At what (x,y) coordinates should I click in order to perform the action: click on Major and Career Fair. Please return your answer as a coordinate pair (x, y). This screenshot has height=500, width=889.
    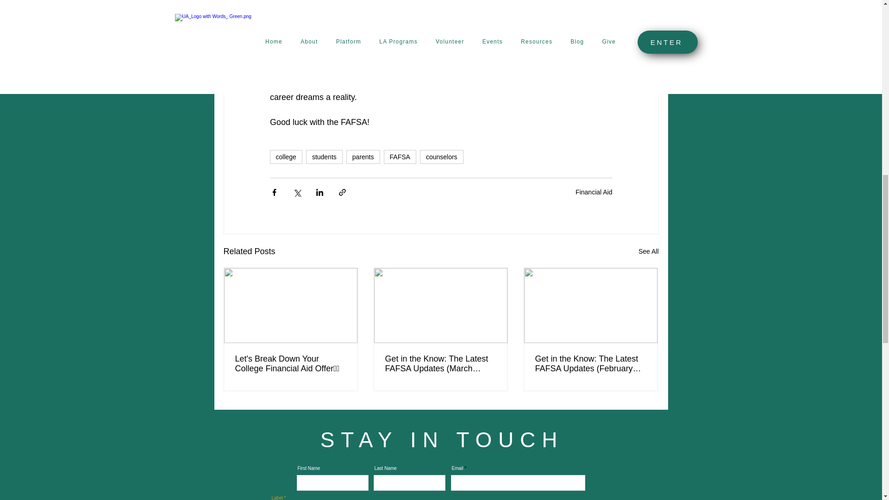
    Looking at the image, I should click on (400, 59).